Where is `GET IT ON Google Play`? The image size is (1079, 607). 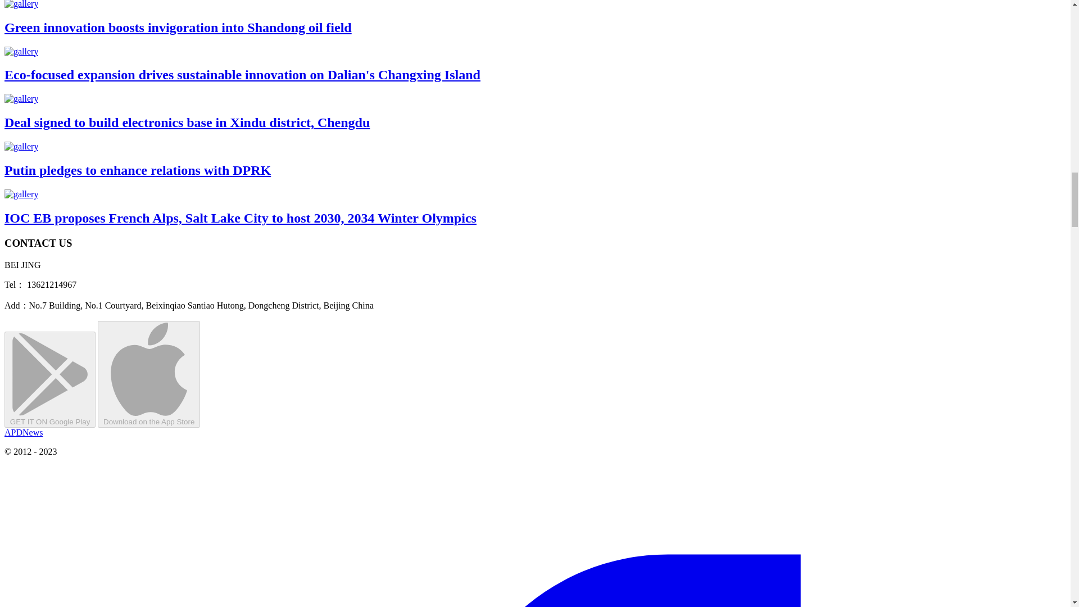 GET IT ON Google Play is located at coordinates (49, 379).